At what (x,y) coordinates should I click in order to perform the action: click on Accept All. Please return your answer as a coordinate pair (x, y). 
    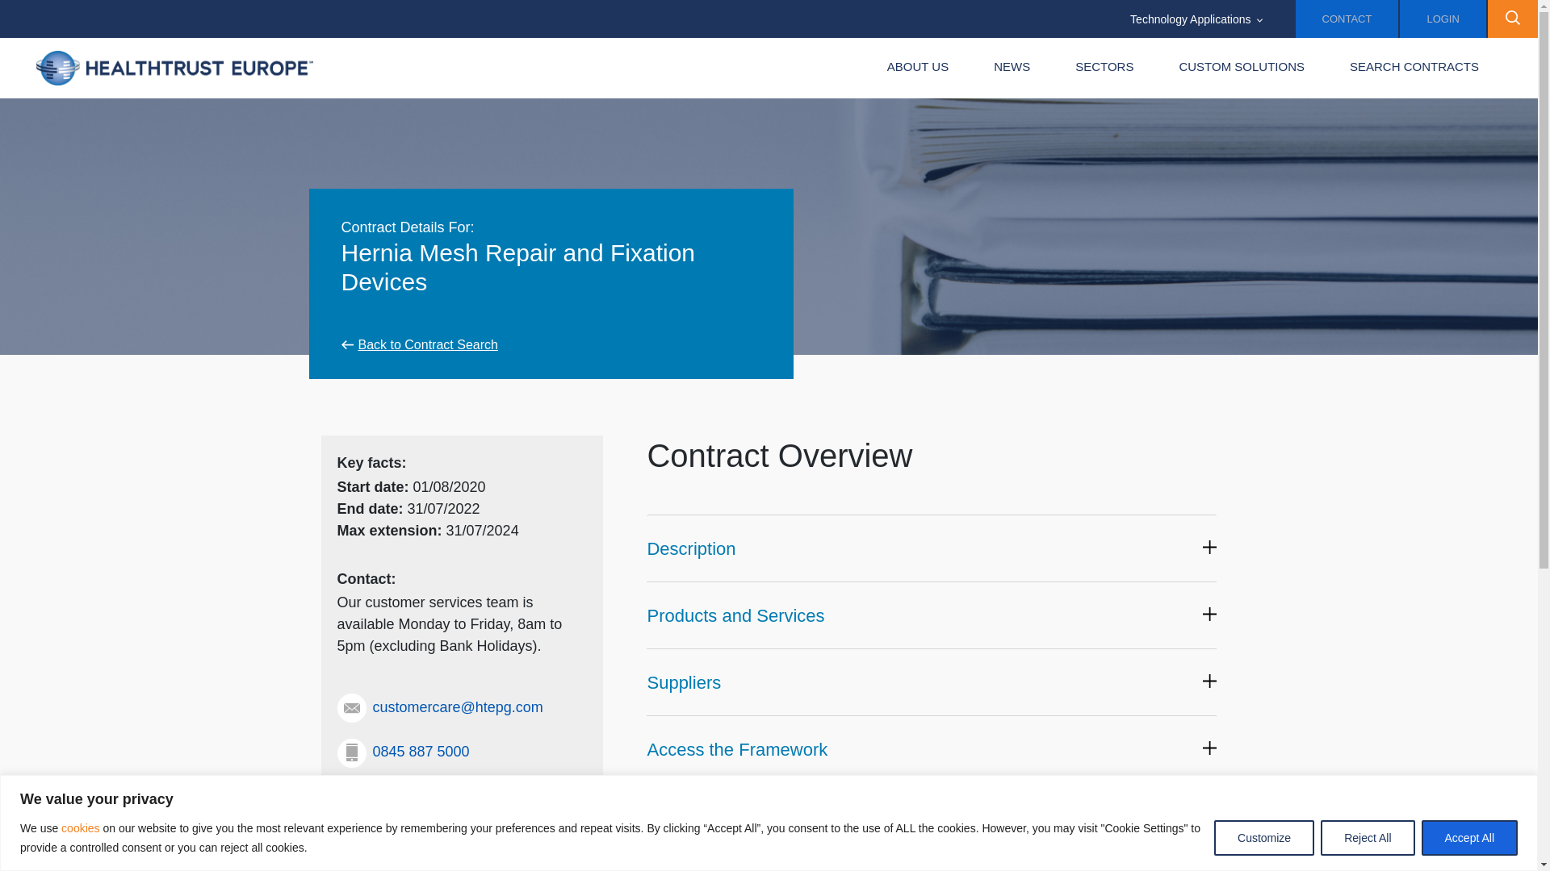
    Looking at the image, I should click on (1469, 837).